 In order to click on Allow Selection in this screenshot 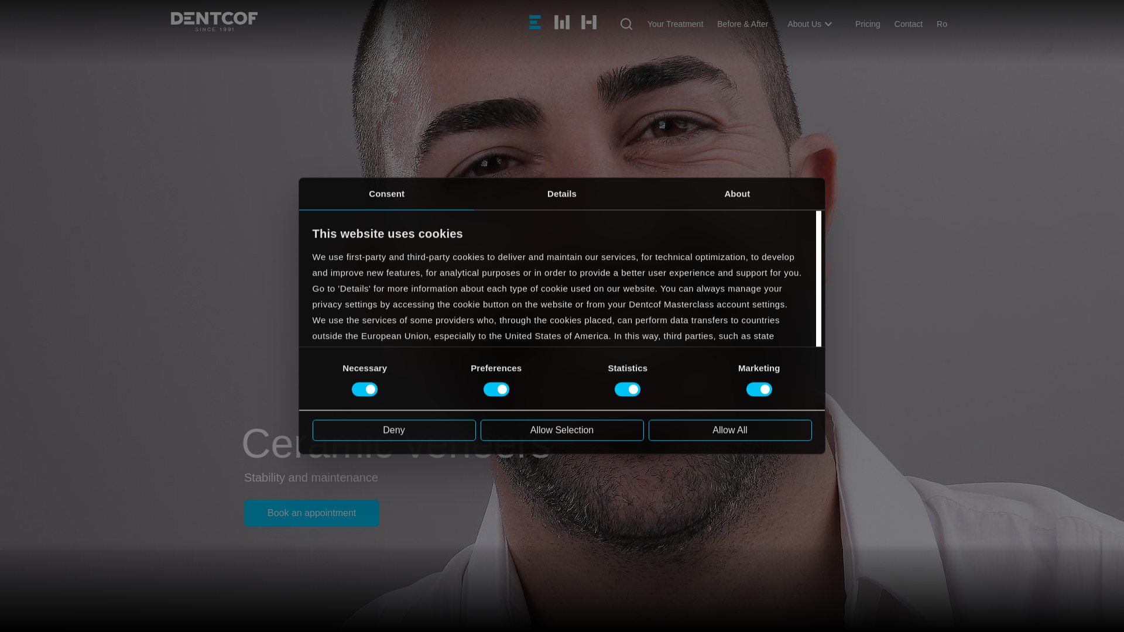, I will do `click(561, 430)`.